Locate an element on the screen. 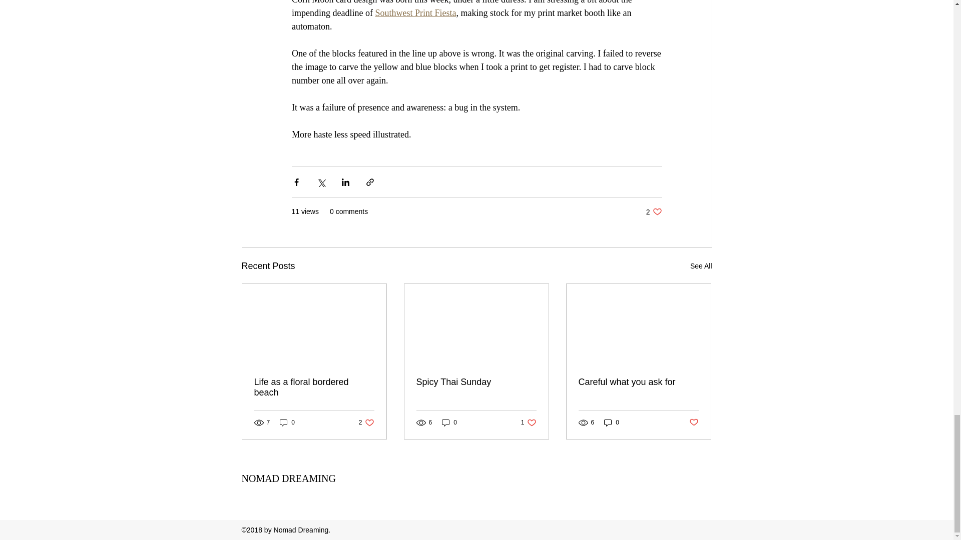 This screenshot has height=540, width=961. Life as a floral bordered beach is located at coordinates (701, 266).